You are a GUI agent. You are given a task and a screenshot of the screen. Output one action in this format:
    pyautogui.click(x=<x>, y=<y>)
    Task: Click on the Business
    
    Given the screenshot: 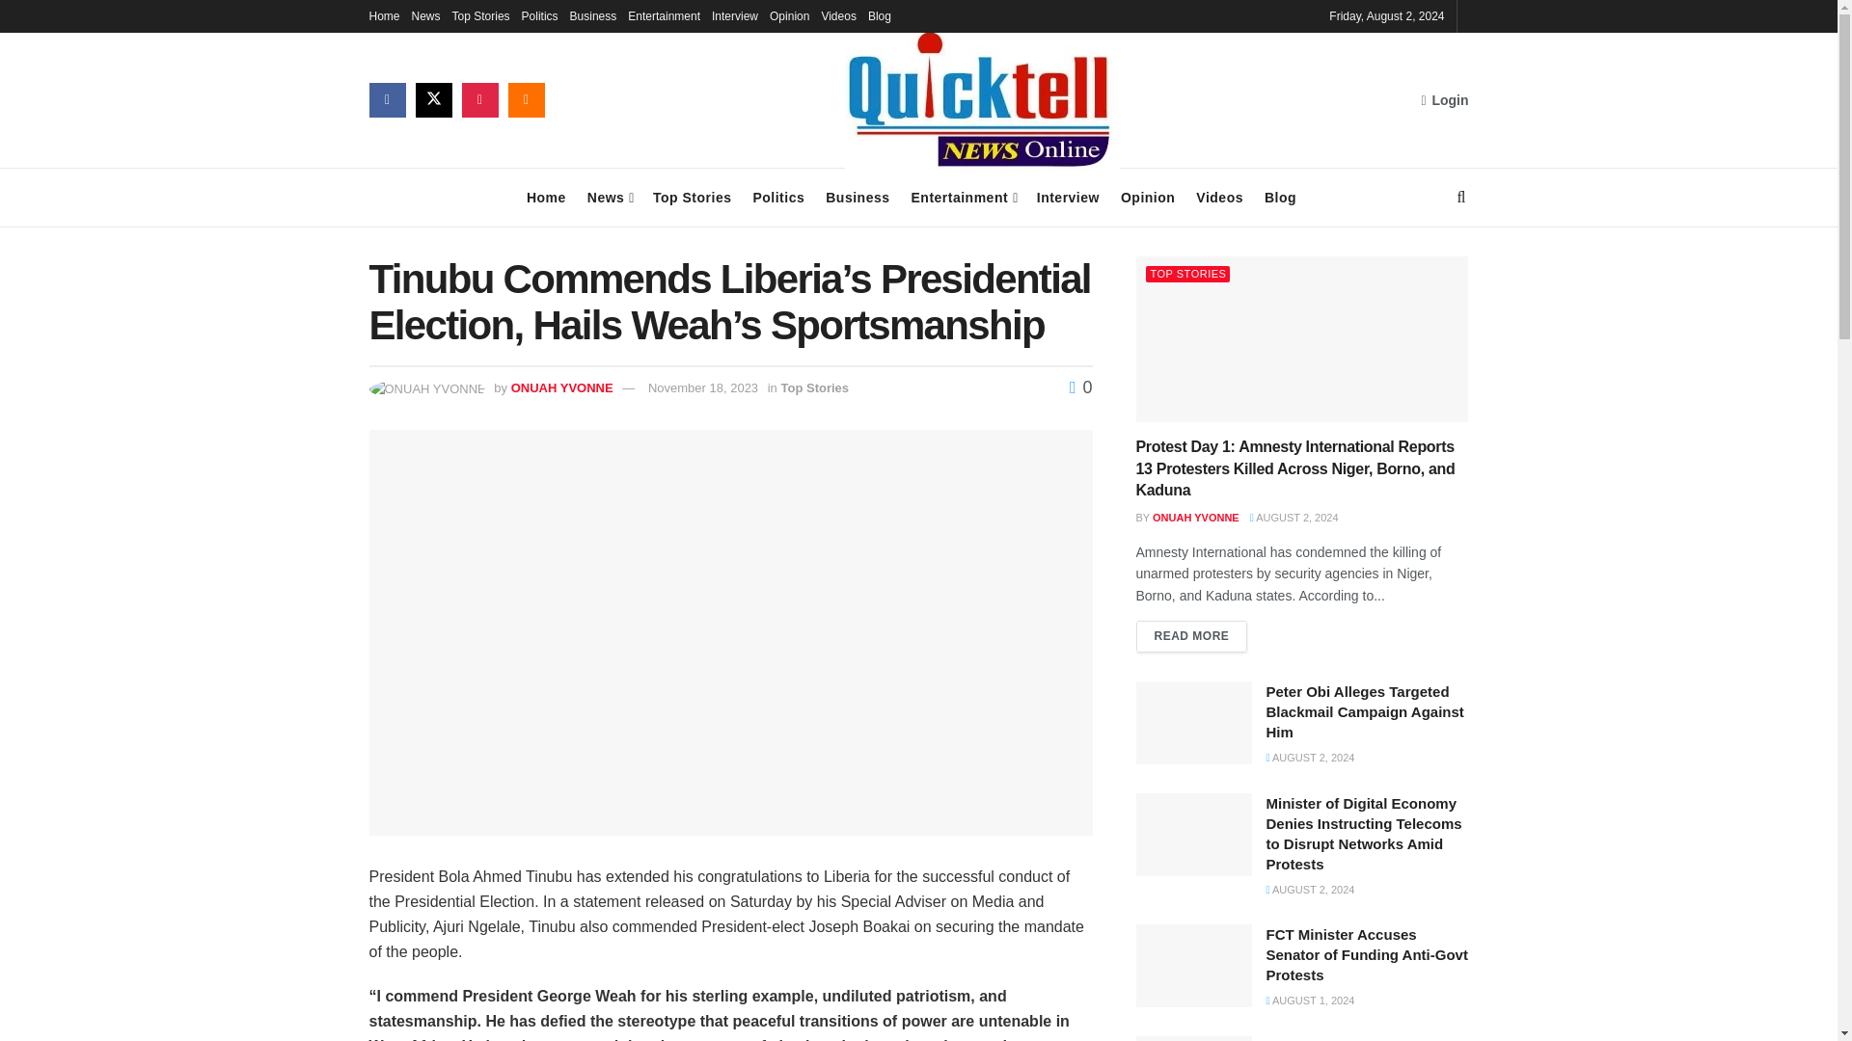 What is the action you would take?
    pyautogui.click(x=593, y=15)
    